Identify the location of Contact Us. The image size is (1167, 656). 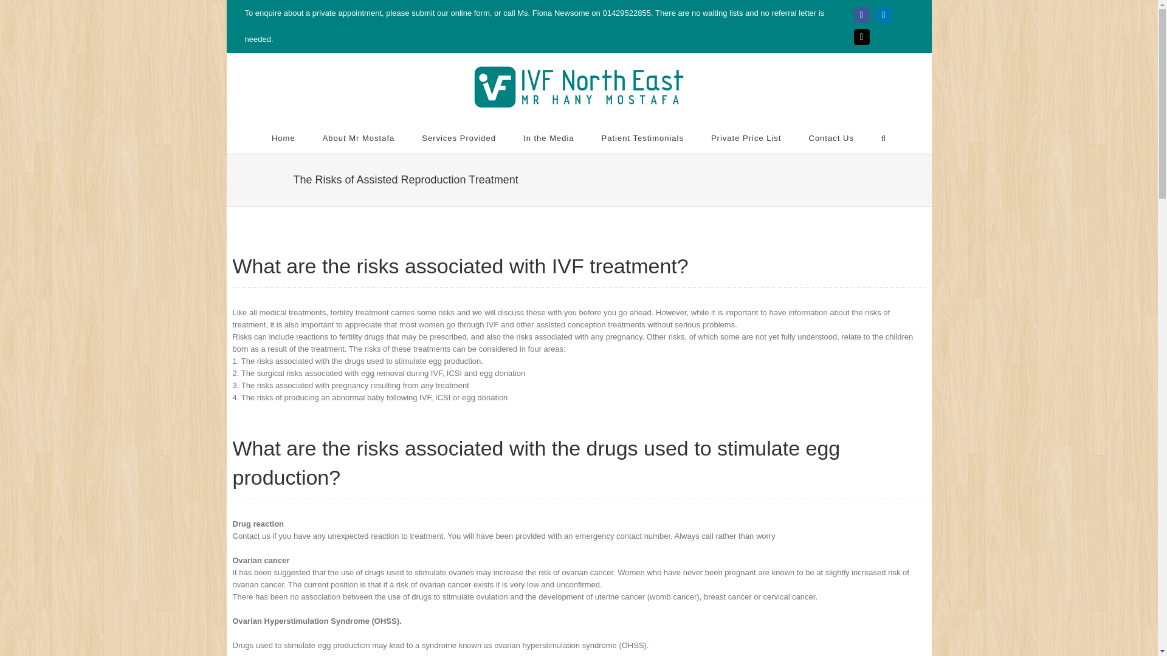
(830, 137).